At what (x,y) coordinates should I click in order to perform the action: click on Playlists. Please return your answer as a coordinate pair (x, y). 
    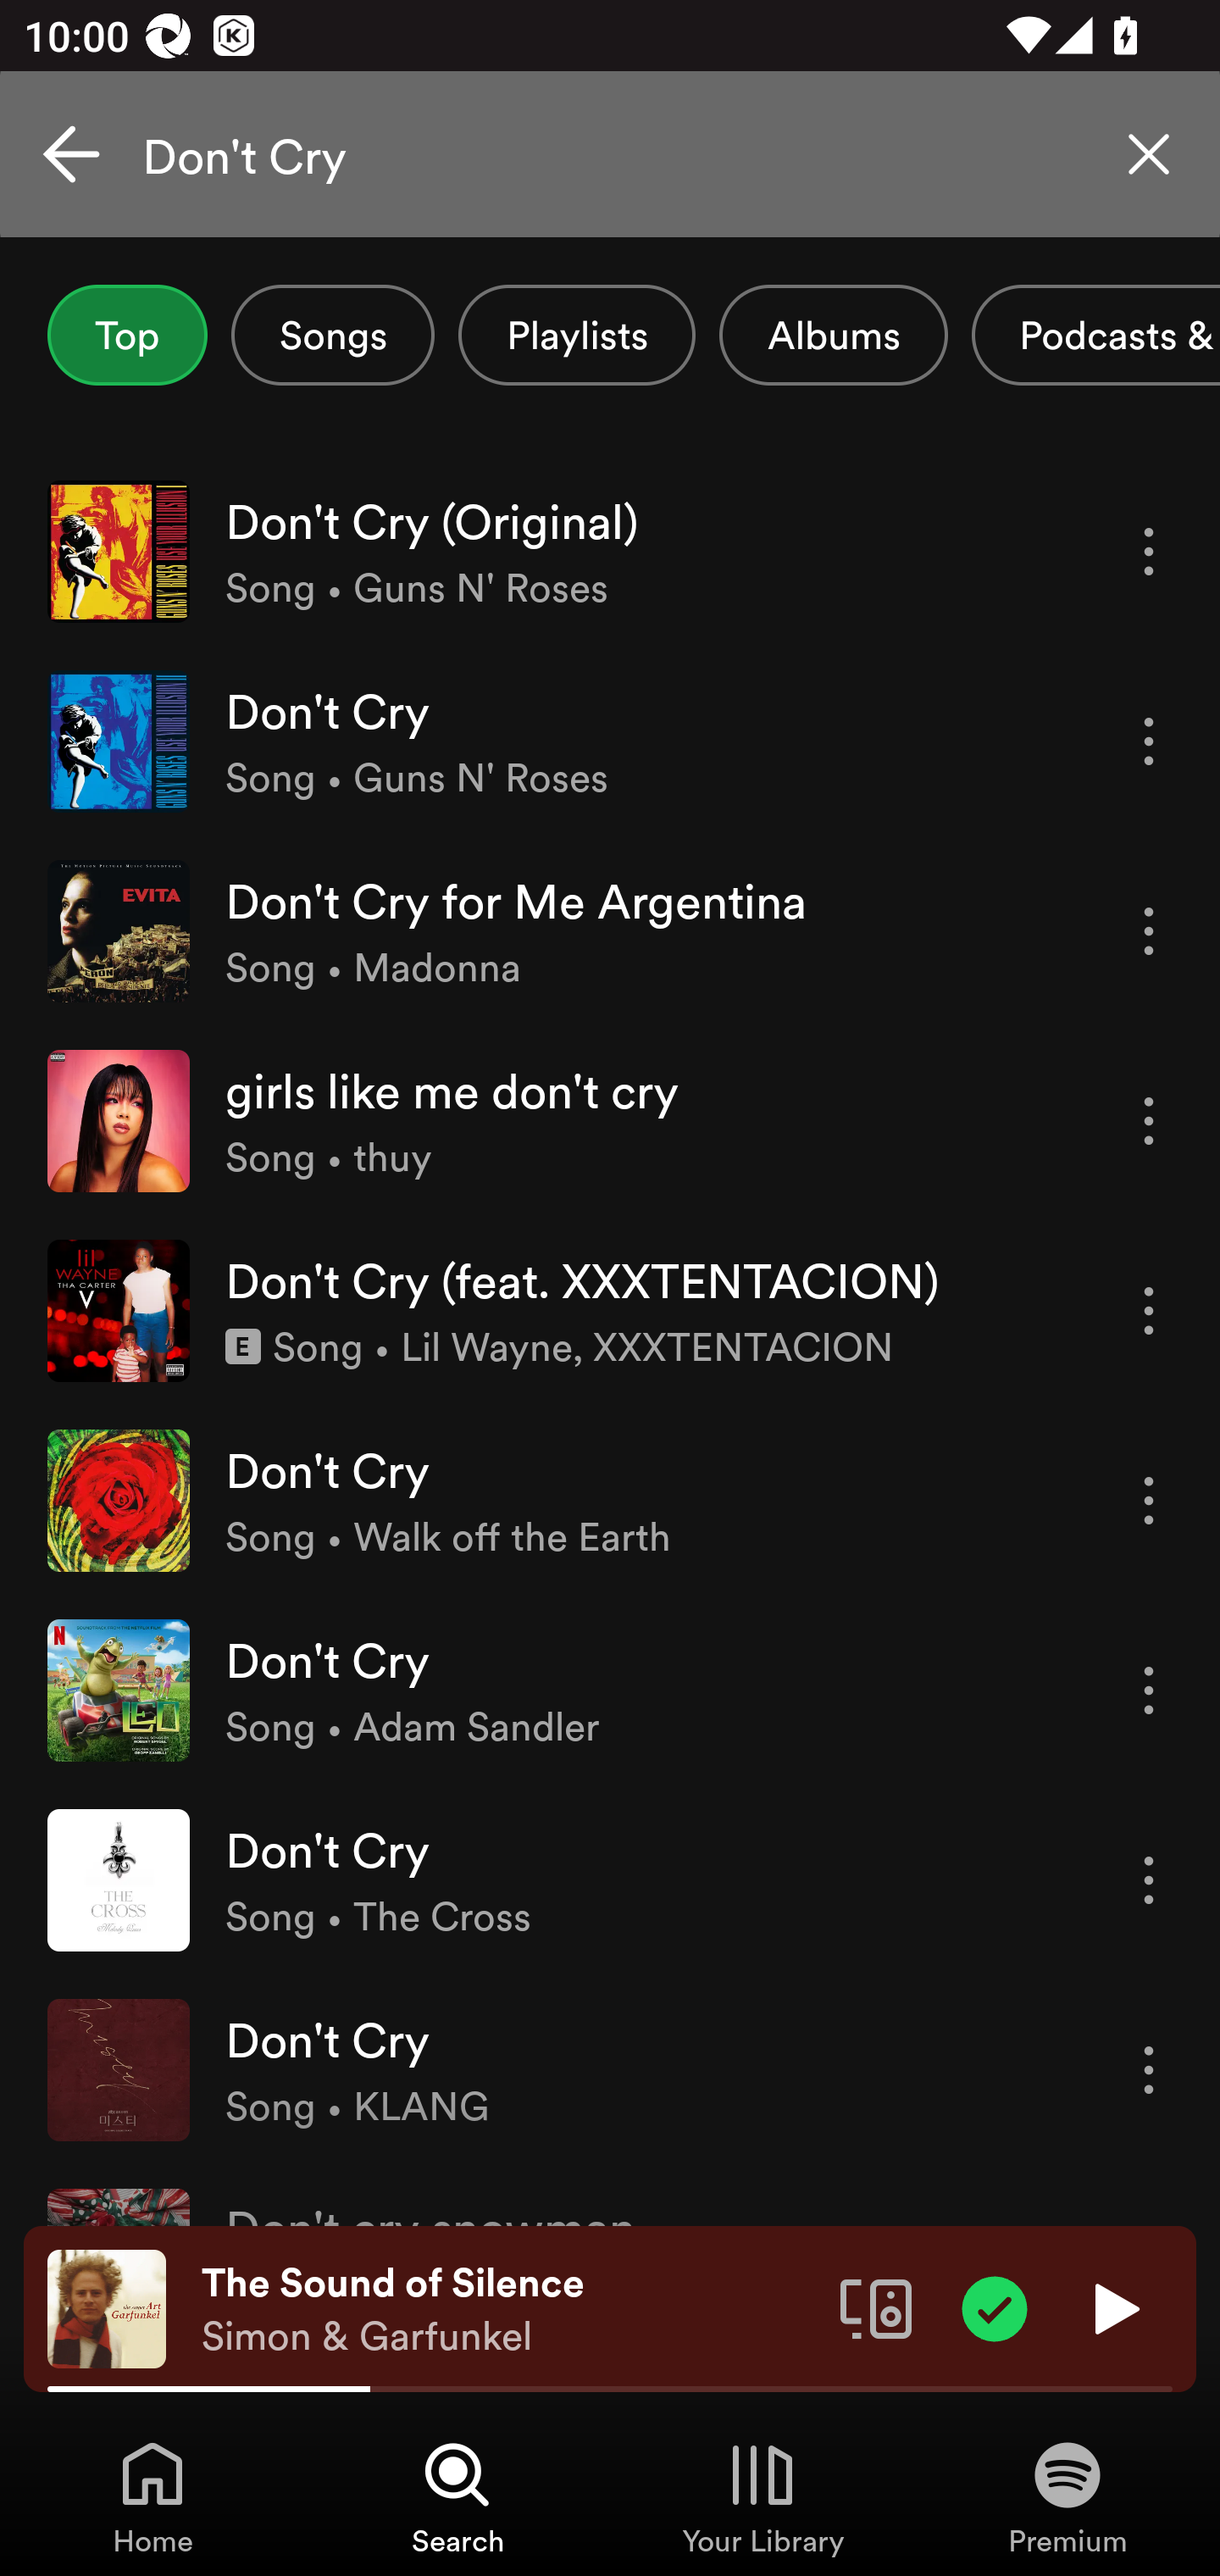
    Looking at the image, I should click on (576, 335).